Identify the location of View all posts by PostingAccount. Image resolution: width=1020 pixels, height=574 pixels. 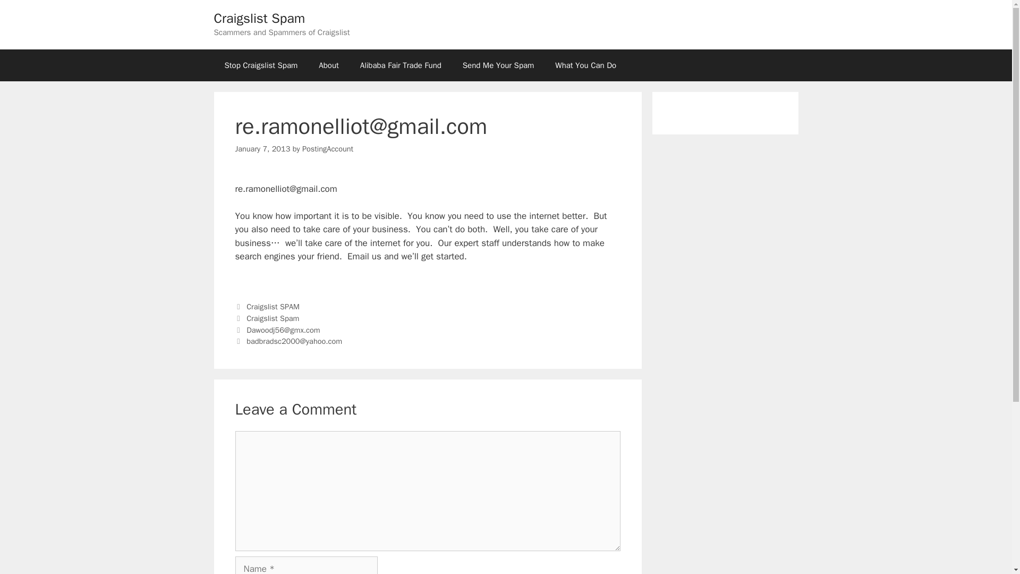
(327, 149).